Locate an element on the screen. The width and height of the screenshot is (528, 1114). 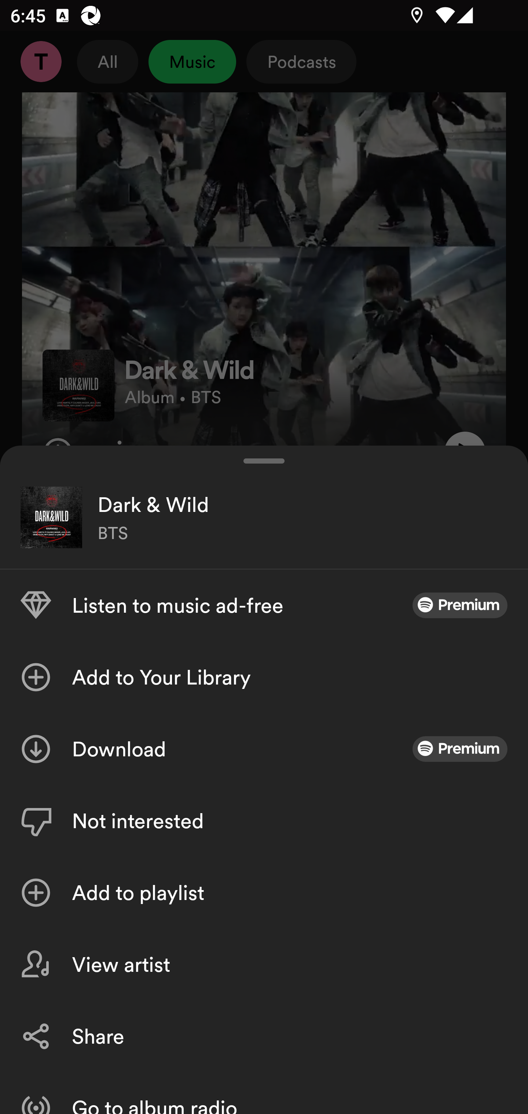
Share is located at coordinates (264, 1036).